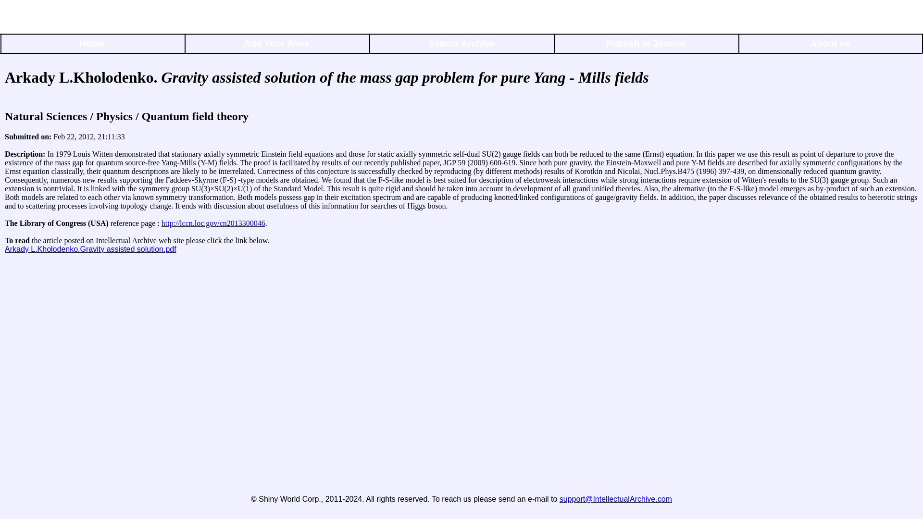  I want to click on About us, so click(830, 45).